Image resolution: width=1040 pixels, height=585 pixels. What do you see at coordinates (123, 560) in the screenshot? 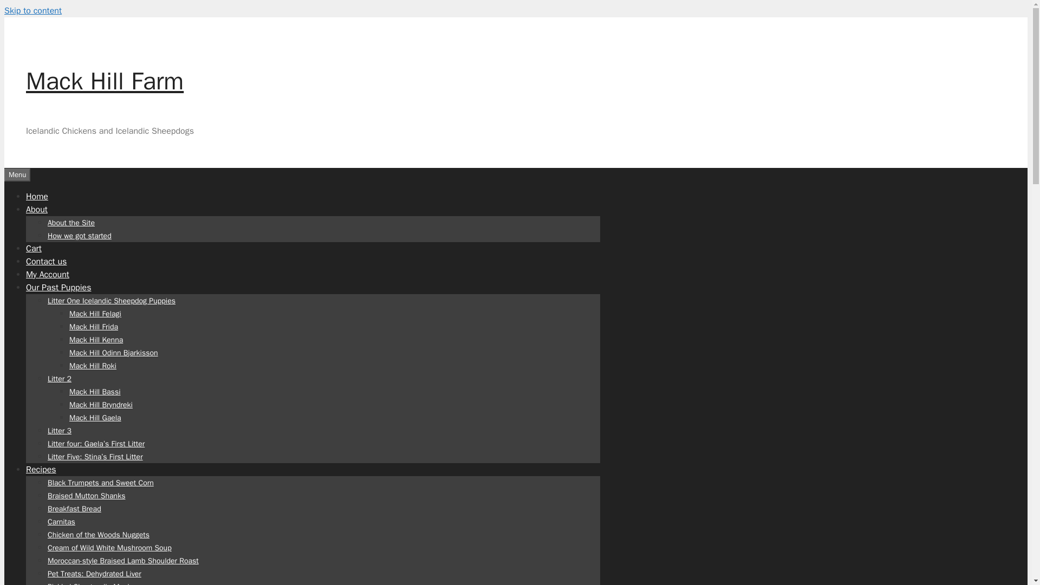
I see `Moroccan-style Braised Lamb Shoulder Roast` at bounding box center [123, 560].